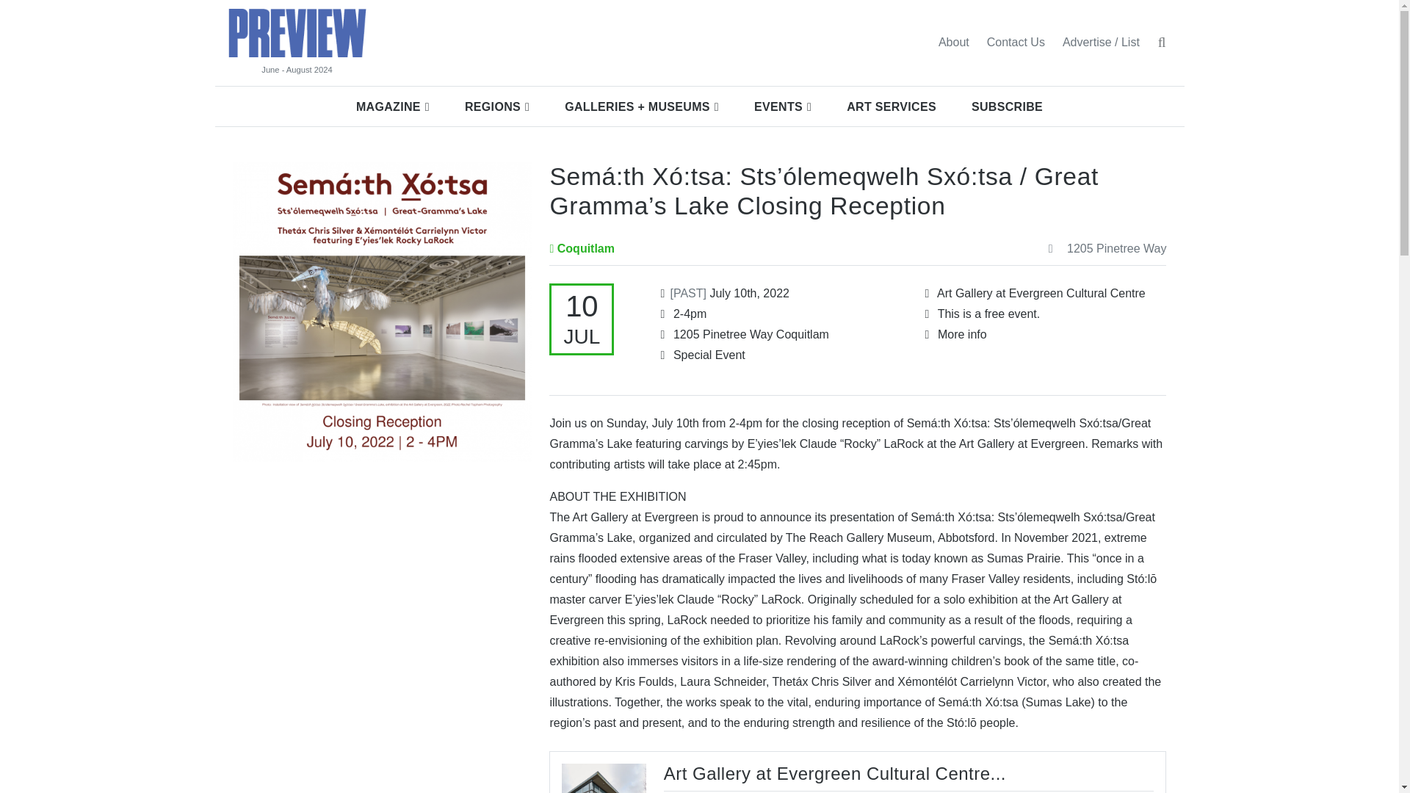 This screenshot has height=793, width=1410. What do you see at coordinates (962, 335) in the screenshot?
I see `More info` at bounding box center [962, 335].